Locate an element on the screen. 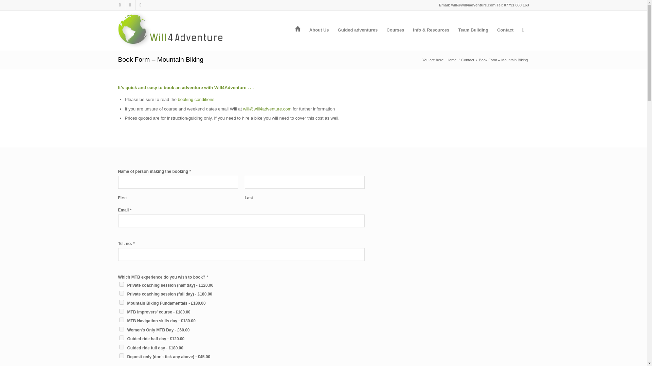 This screenshot has height=366, width=652. 7 is located at coordinates (121, 338).